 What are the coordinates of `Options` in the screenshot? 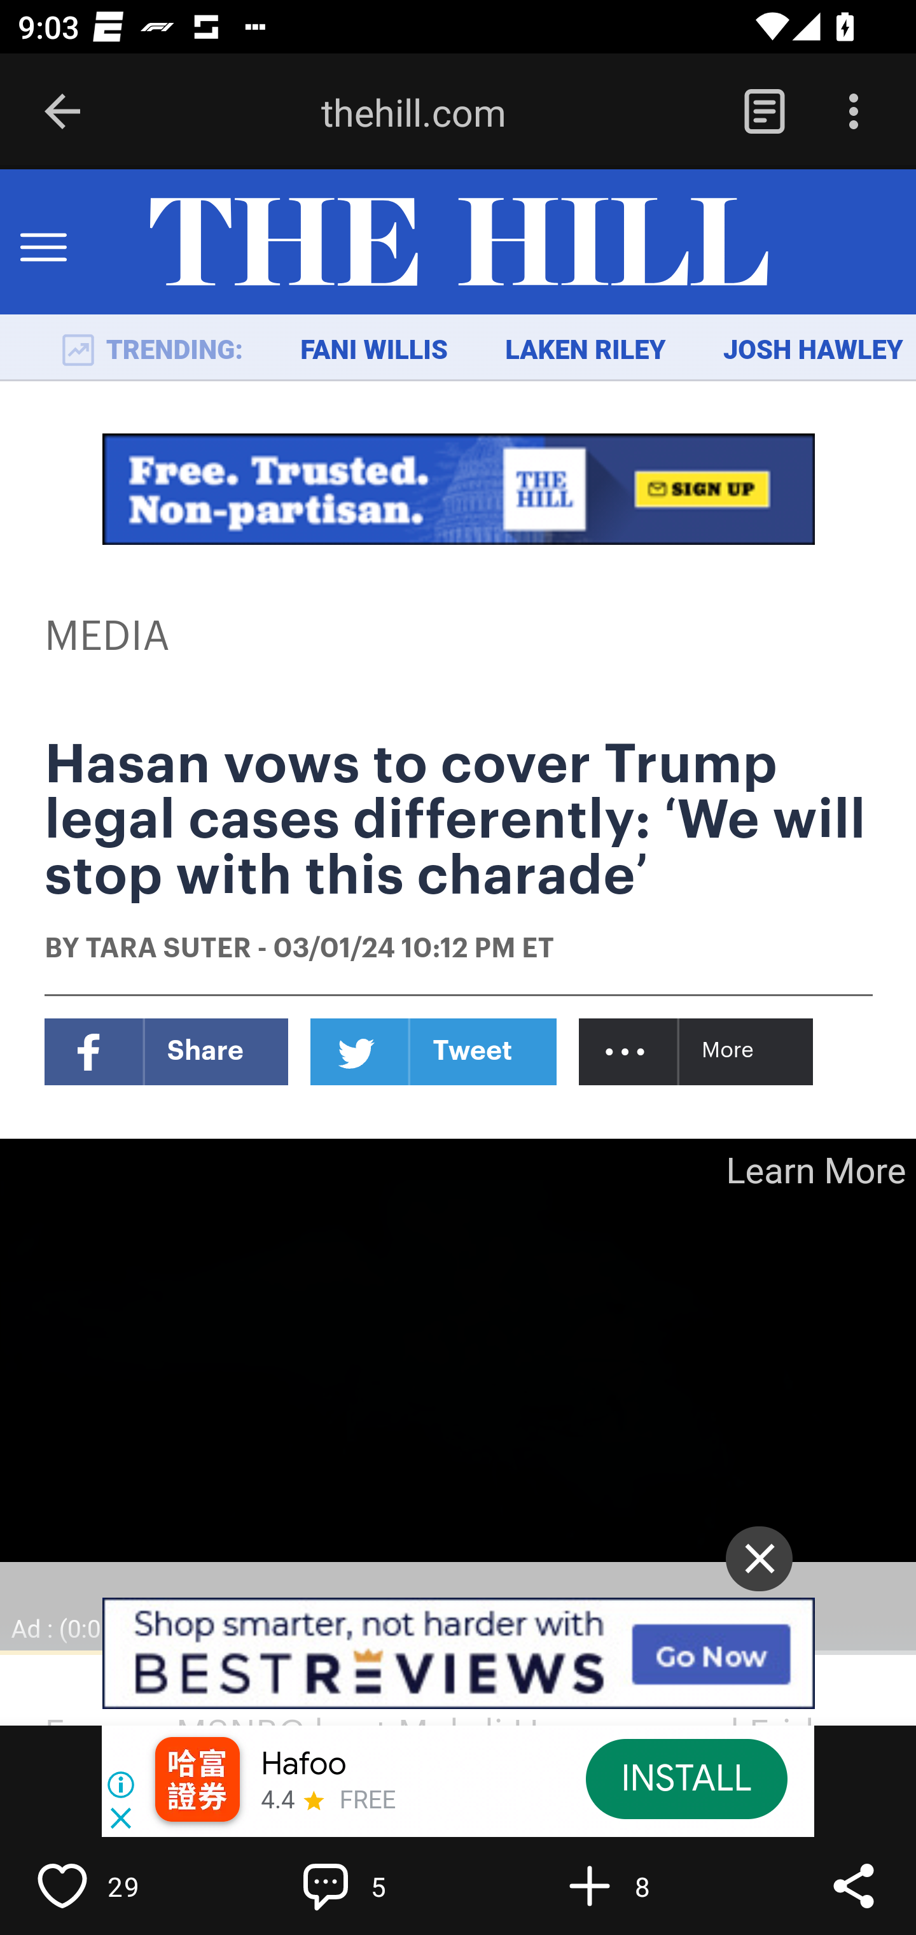 It's located at (854, 112).